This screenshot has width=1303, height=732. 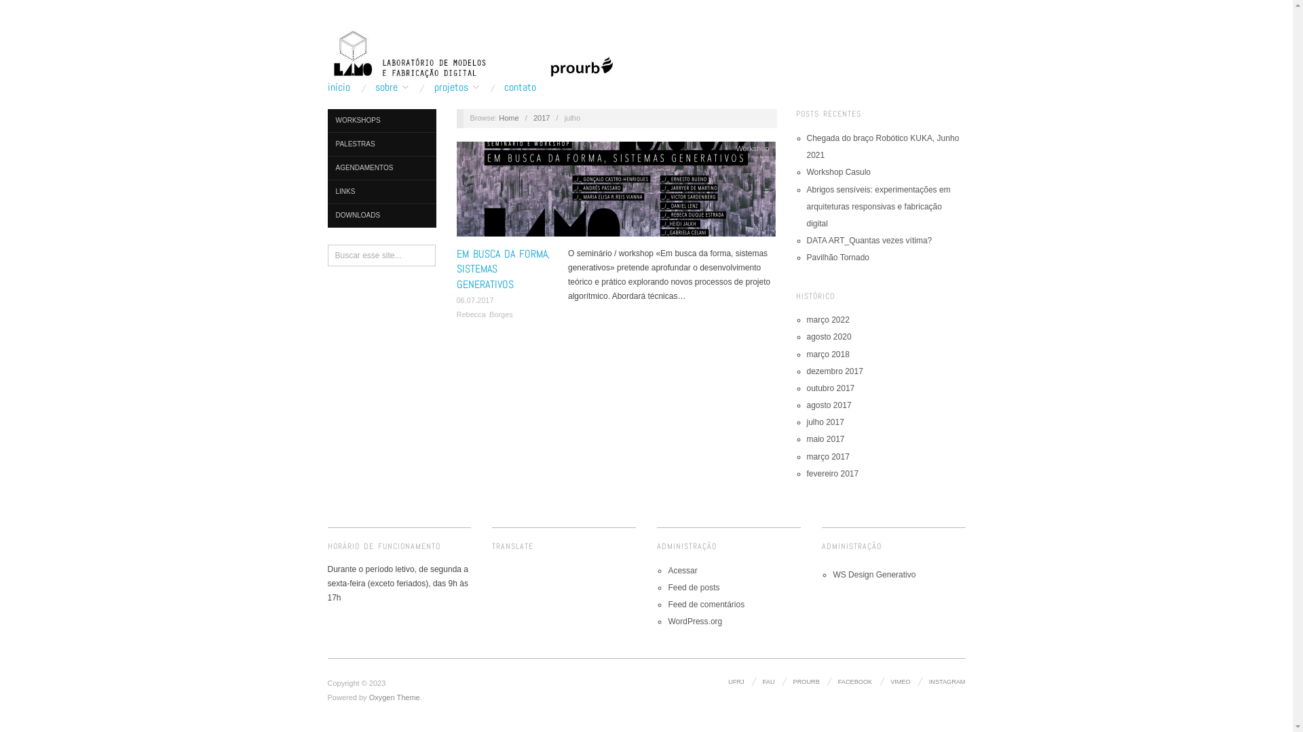 What do you see at coordinates (381, 121) in the screenshot?
I see `WORKSHOPS` at bounding box center [381, 121].